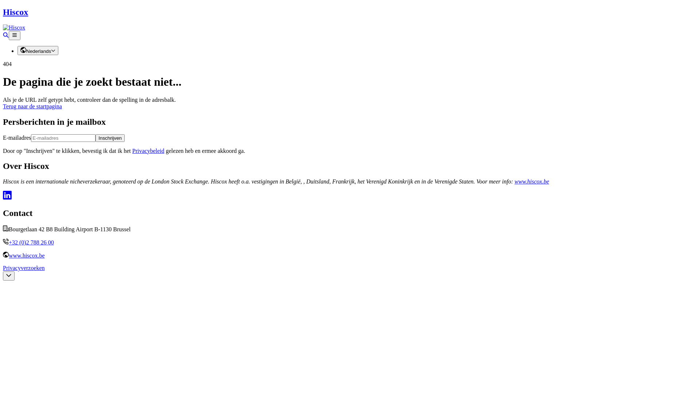 The height and width of the screenshot is (394, 700). What do you see at coordinates (15, 36) in the screenshot?
I see `Toggle-navigatie` at bounding box center [15, 36].